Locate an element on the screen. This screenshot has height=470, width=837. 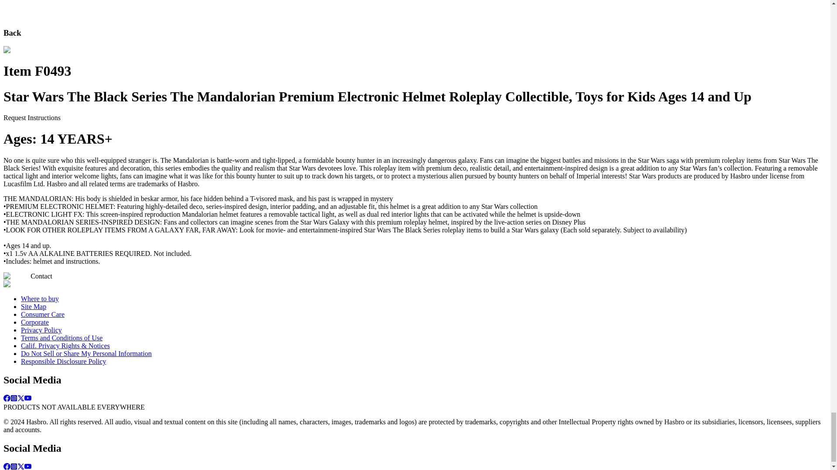
Site Map is located at coordinates (33, 306).